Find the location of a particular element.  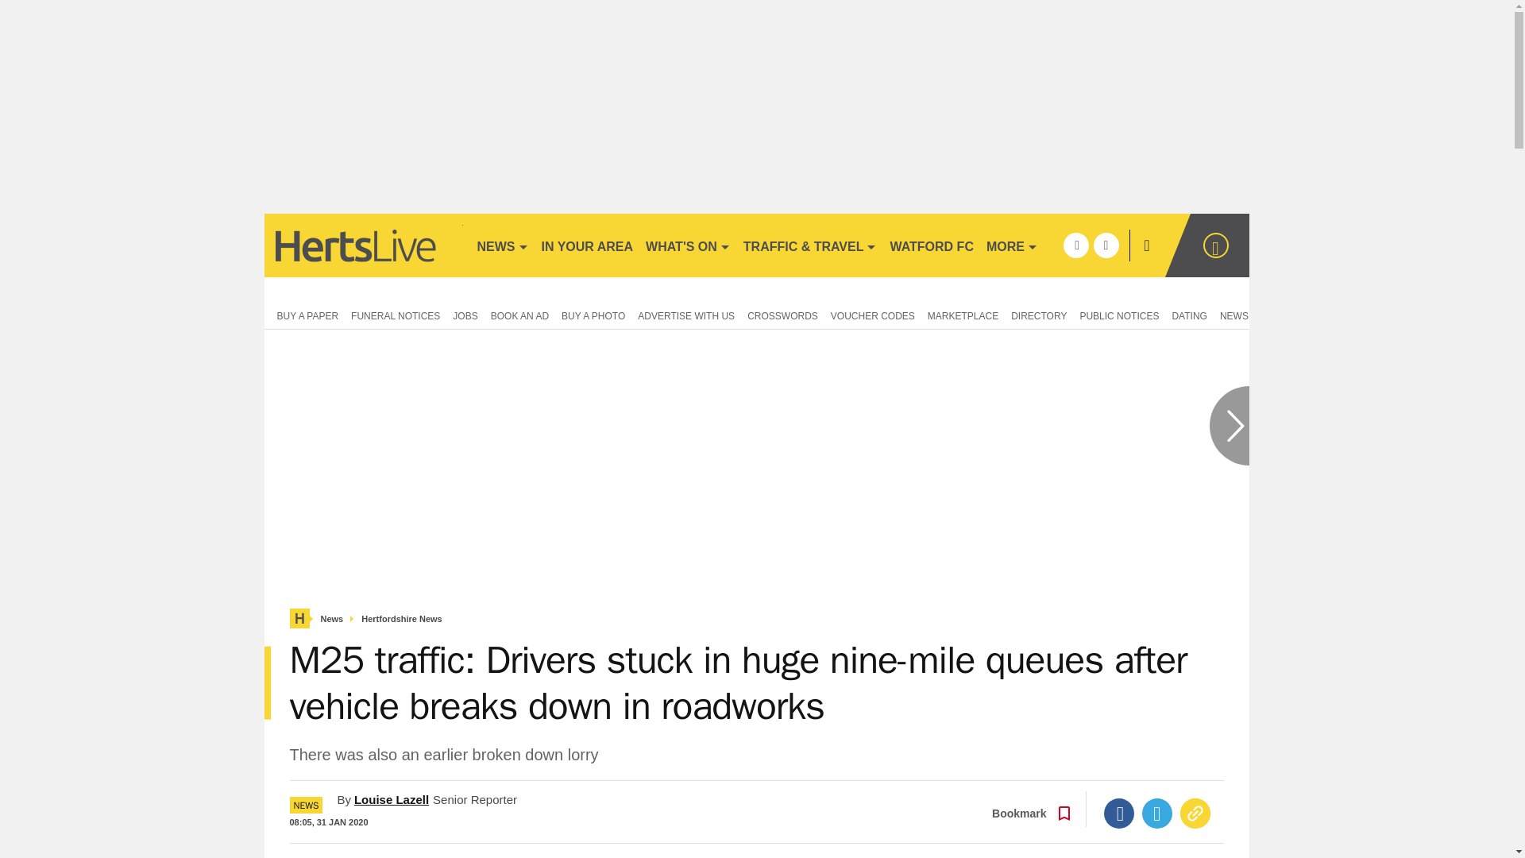

IN YOUR AREA is located at coordinates (588, 245).